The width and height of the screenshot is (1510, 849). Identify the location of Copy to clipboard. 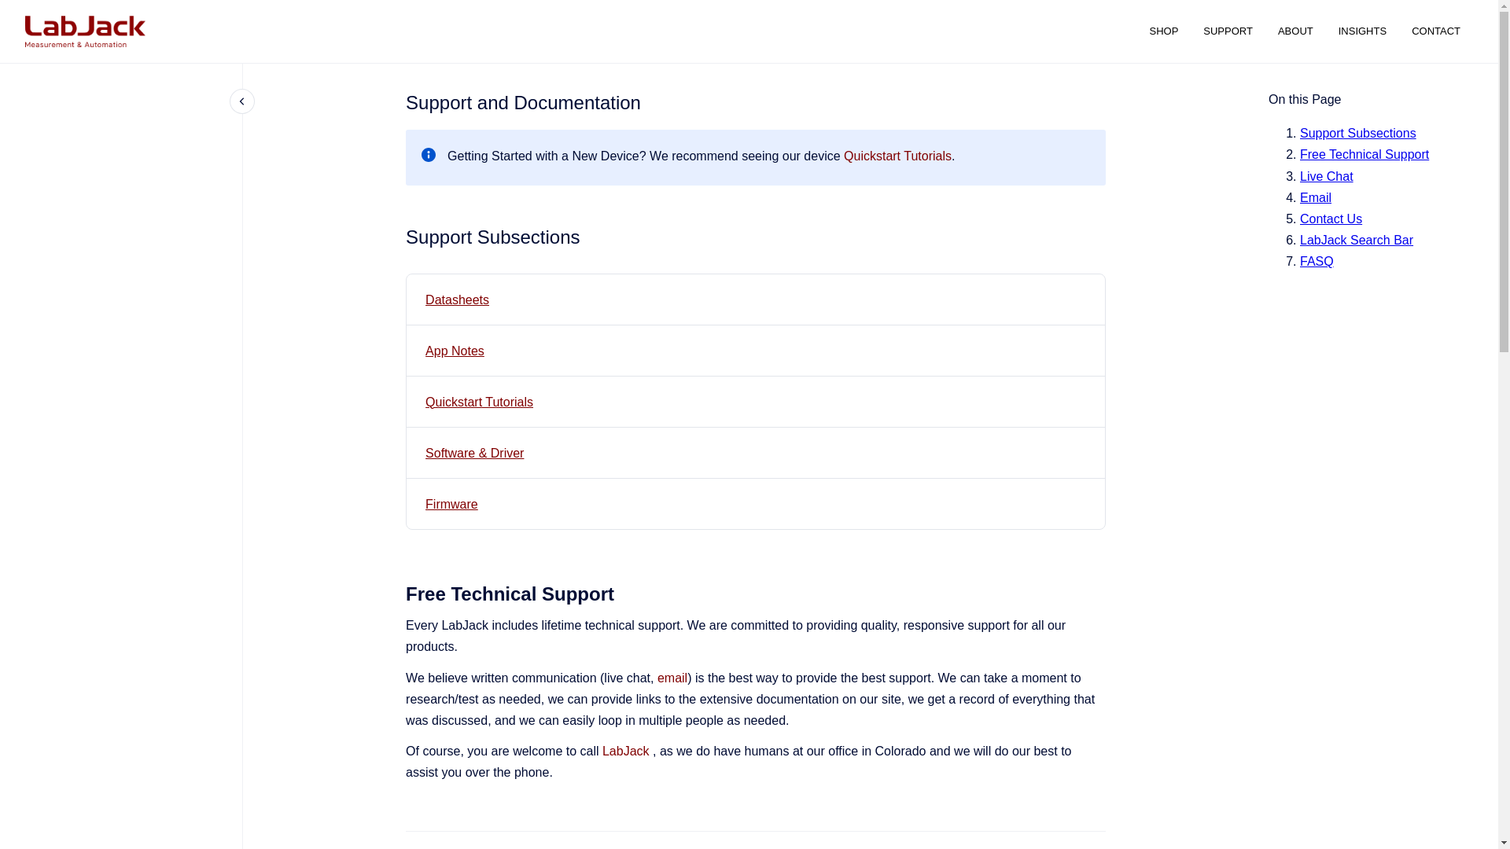
(398, 236).